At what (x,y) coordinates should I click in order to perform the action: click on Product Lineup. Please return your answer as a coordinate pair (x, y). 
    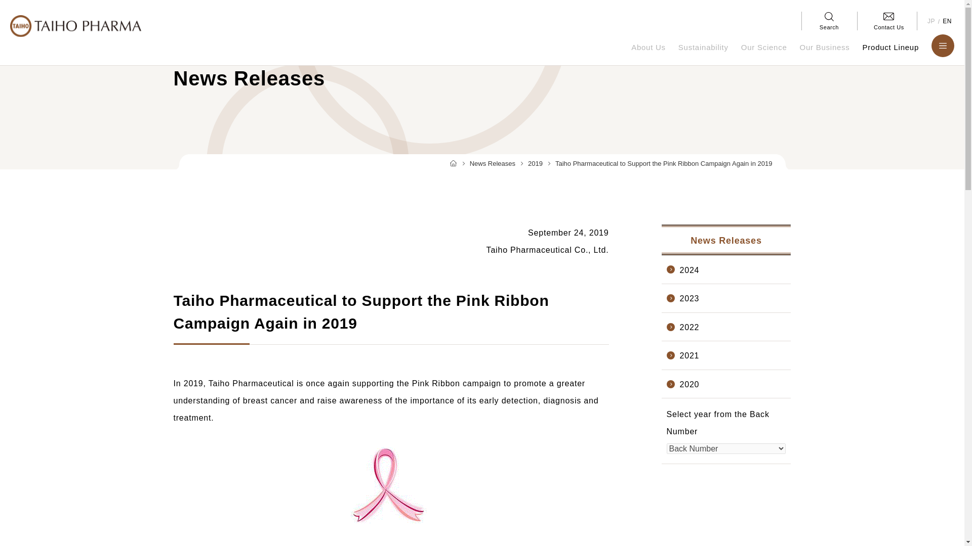
    Looking at the image, I should click on (890, 54).